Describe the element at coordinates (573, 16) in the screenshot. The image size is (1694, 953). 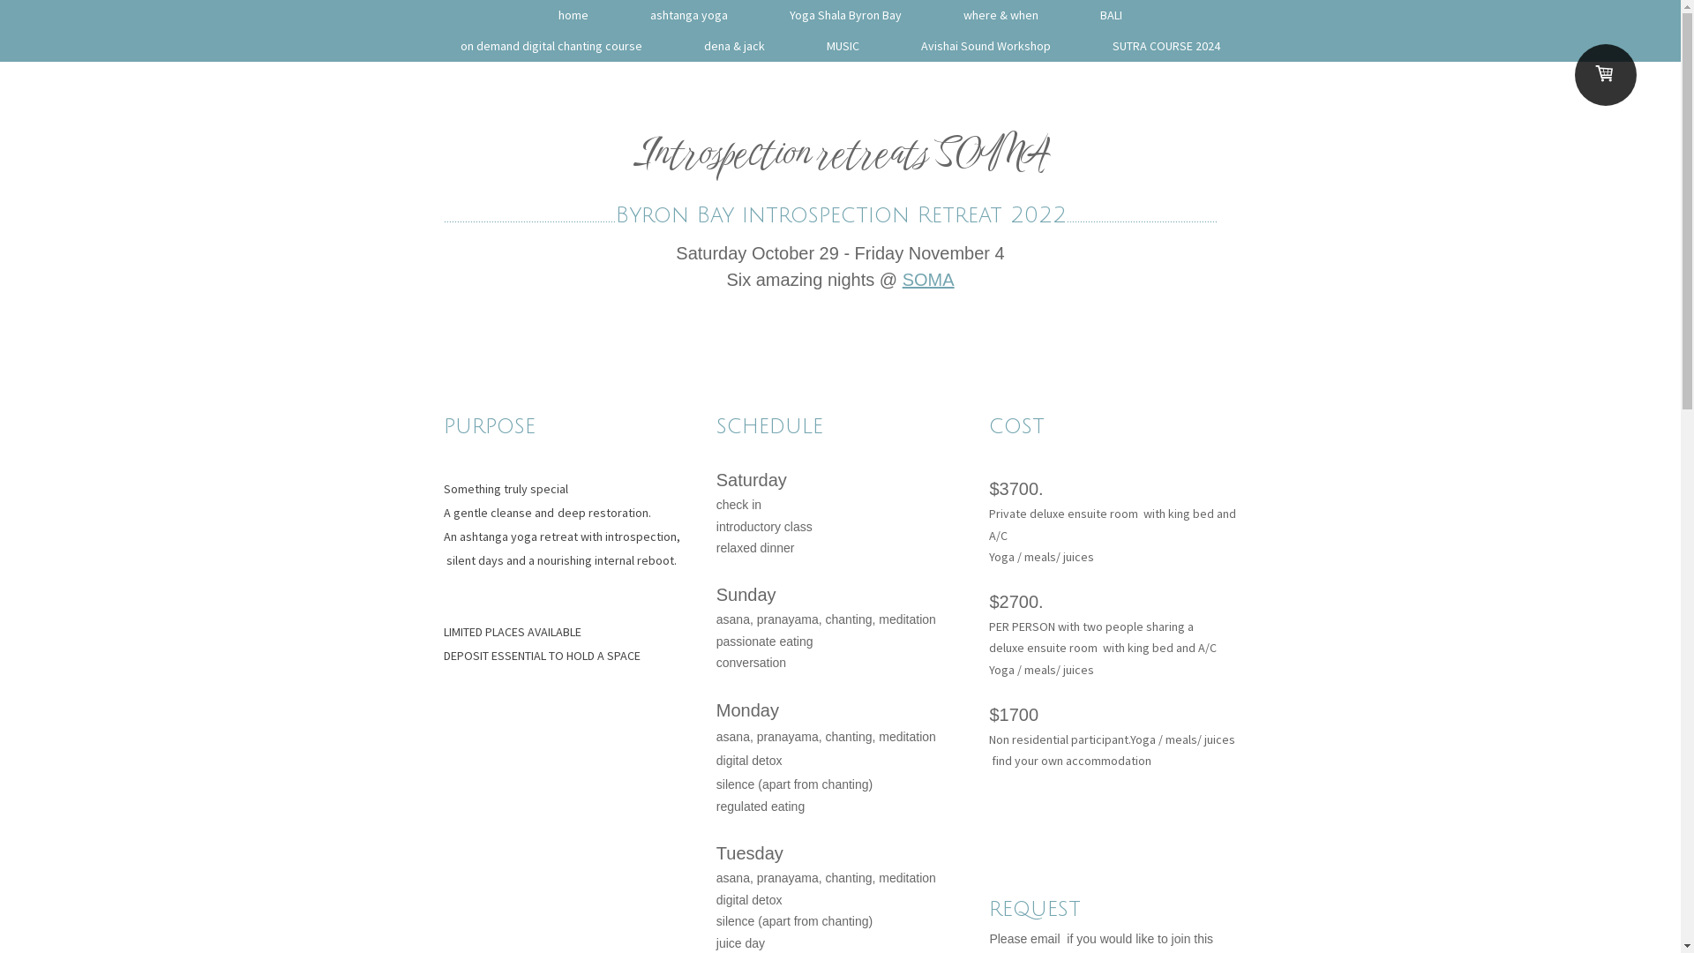
I see `home` at that location.